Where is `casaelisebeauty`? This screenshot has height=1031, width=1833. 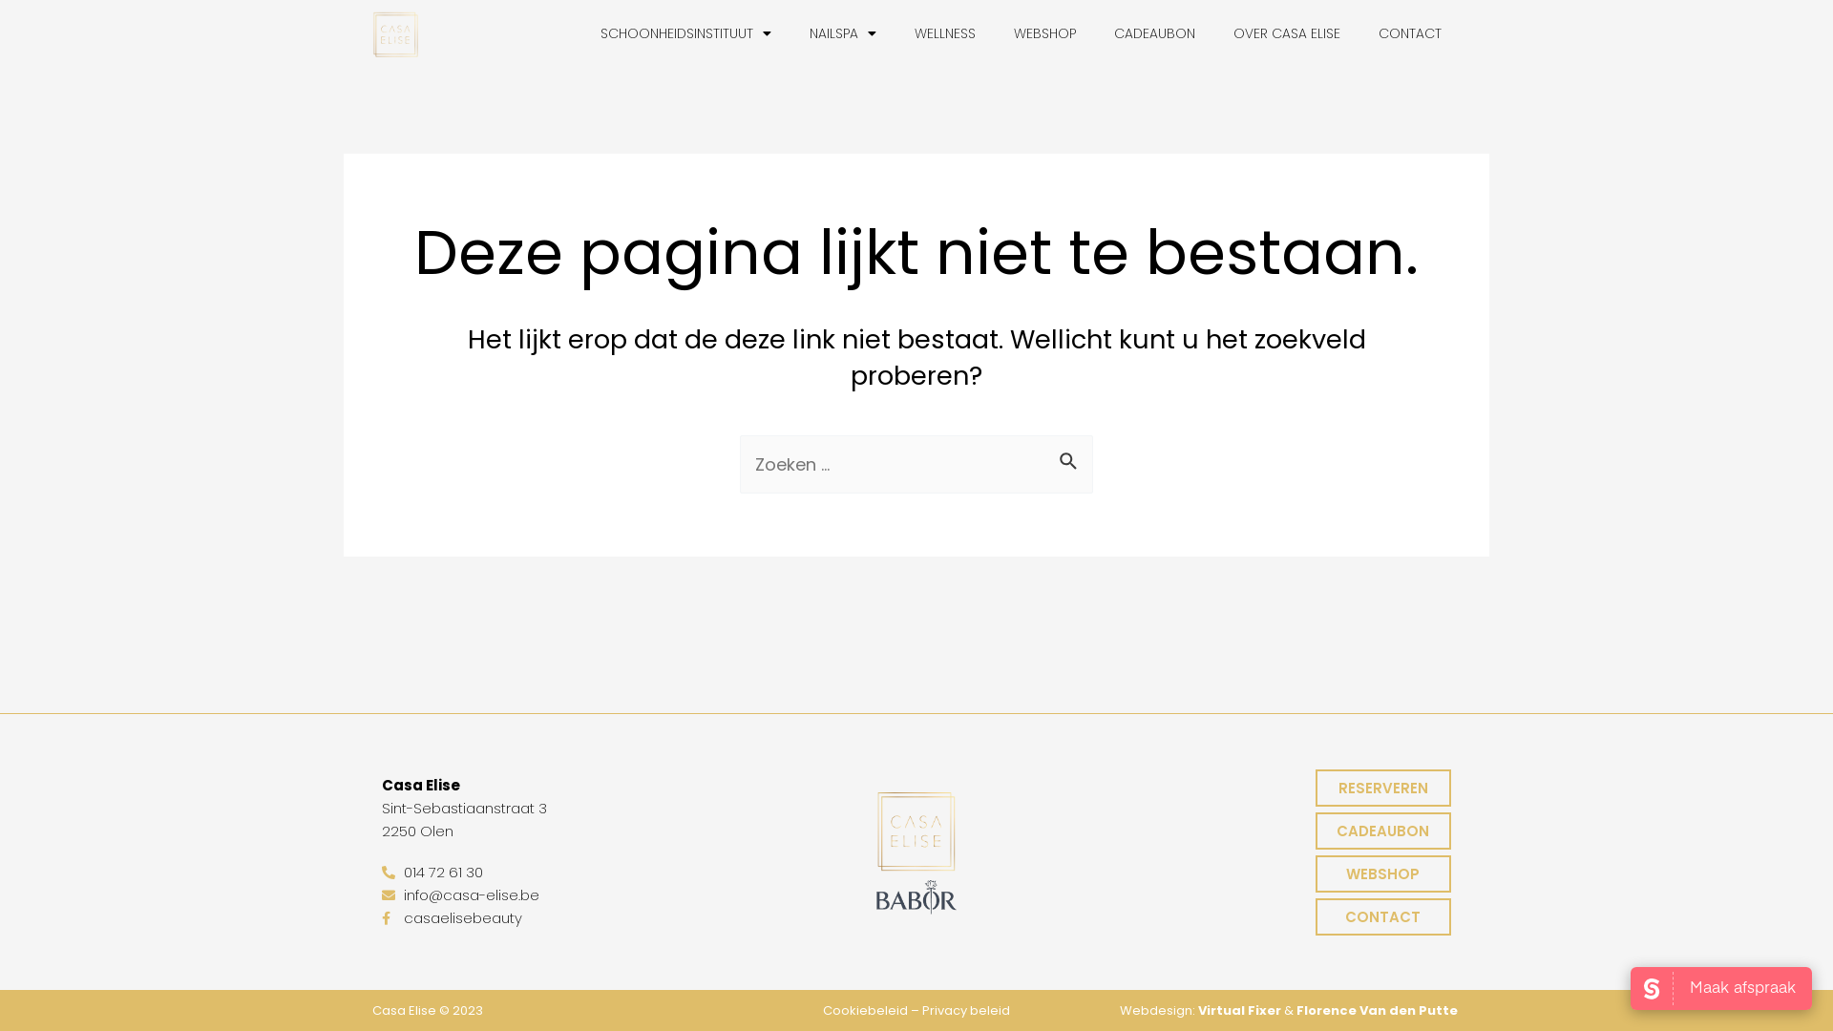
casaelisebeauty is located at coordinates (548, 918).